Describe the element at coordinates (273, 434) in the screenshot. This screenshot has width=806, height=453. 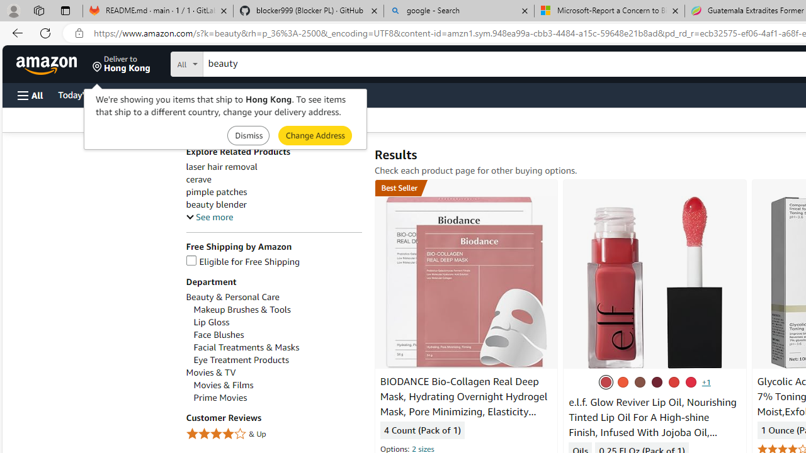
I see `4 Stars & Up& Up` at that location.